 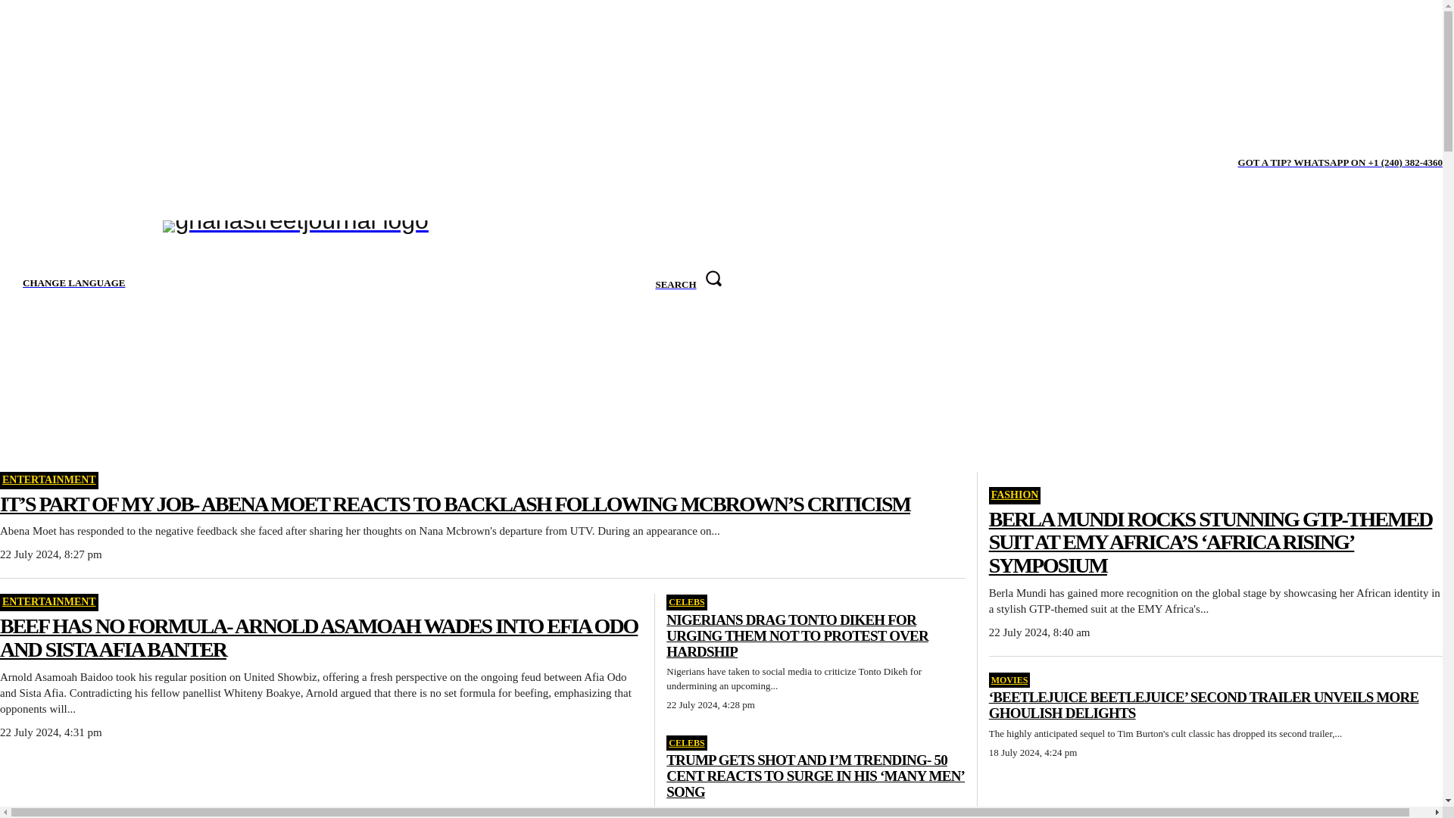 I want to click on CELEBS, so click(x=686, y=601).